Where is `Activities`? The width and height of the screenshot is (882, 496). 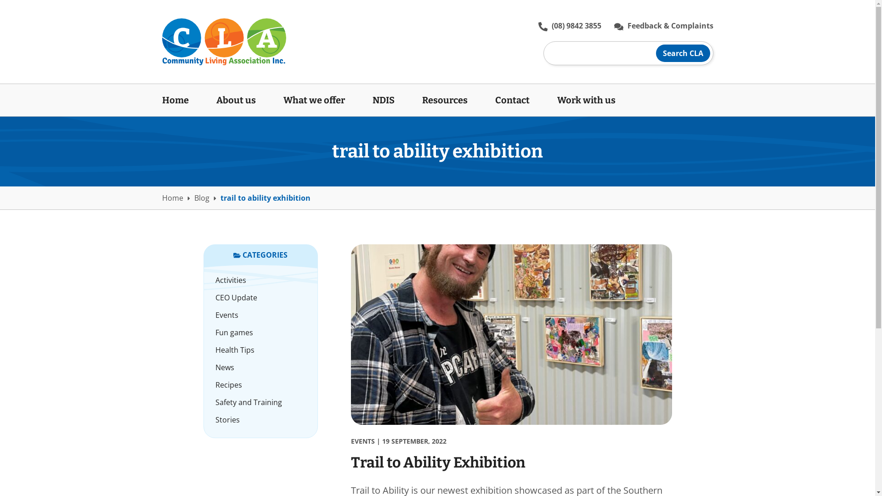 Activities is located at coordinates (261, 280).